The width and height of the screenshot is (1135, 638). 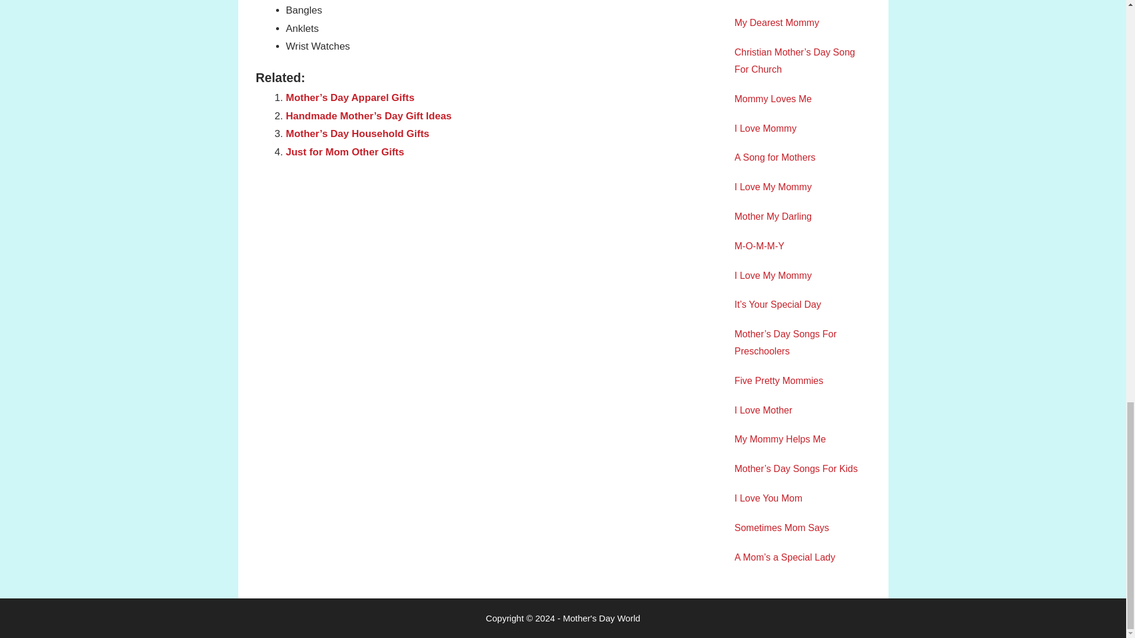 I want to click on Just for Mom Other Gifts, so click(x=345, y=152).